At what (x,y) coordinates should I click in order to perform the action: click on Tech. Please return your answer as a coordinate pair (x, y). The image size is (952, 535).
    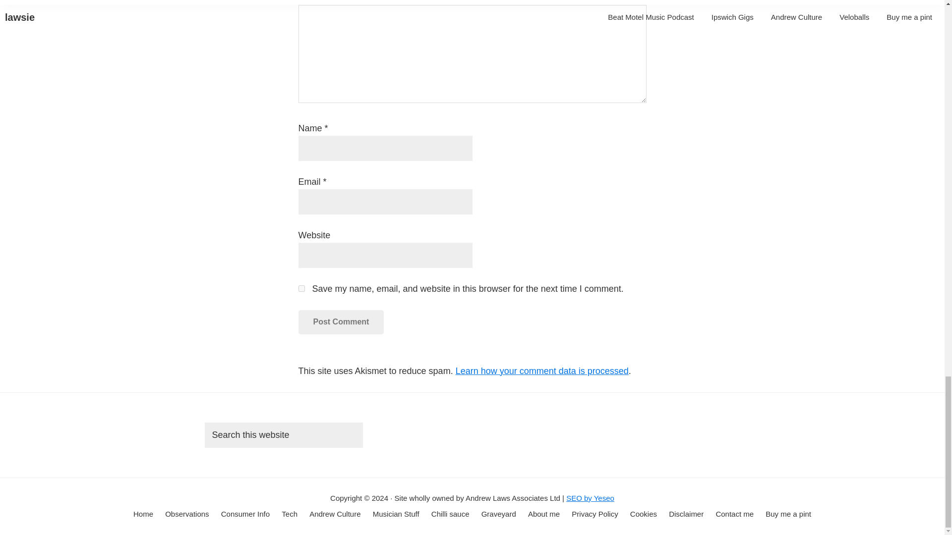
    Looking at the image, I should click on (290, 514).